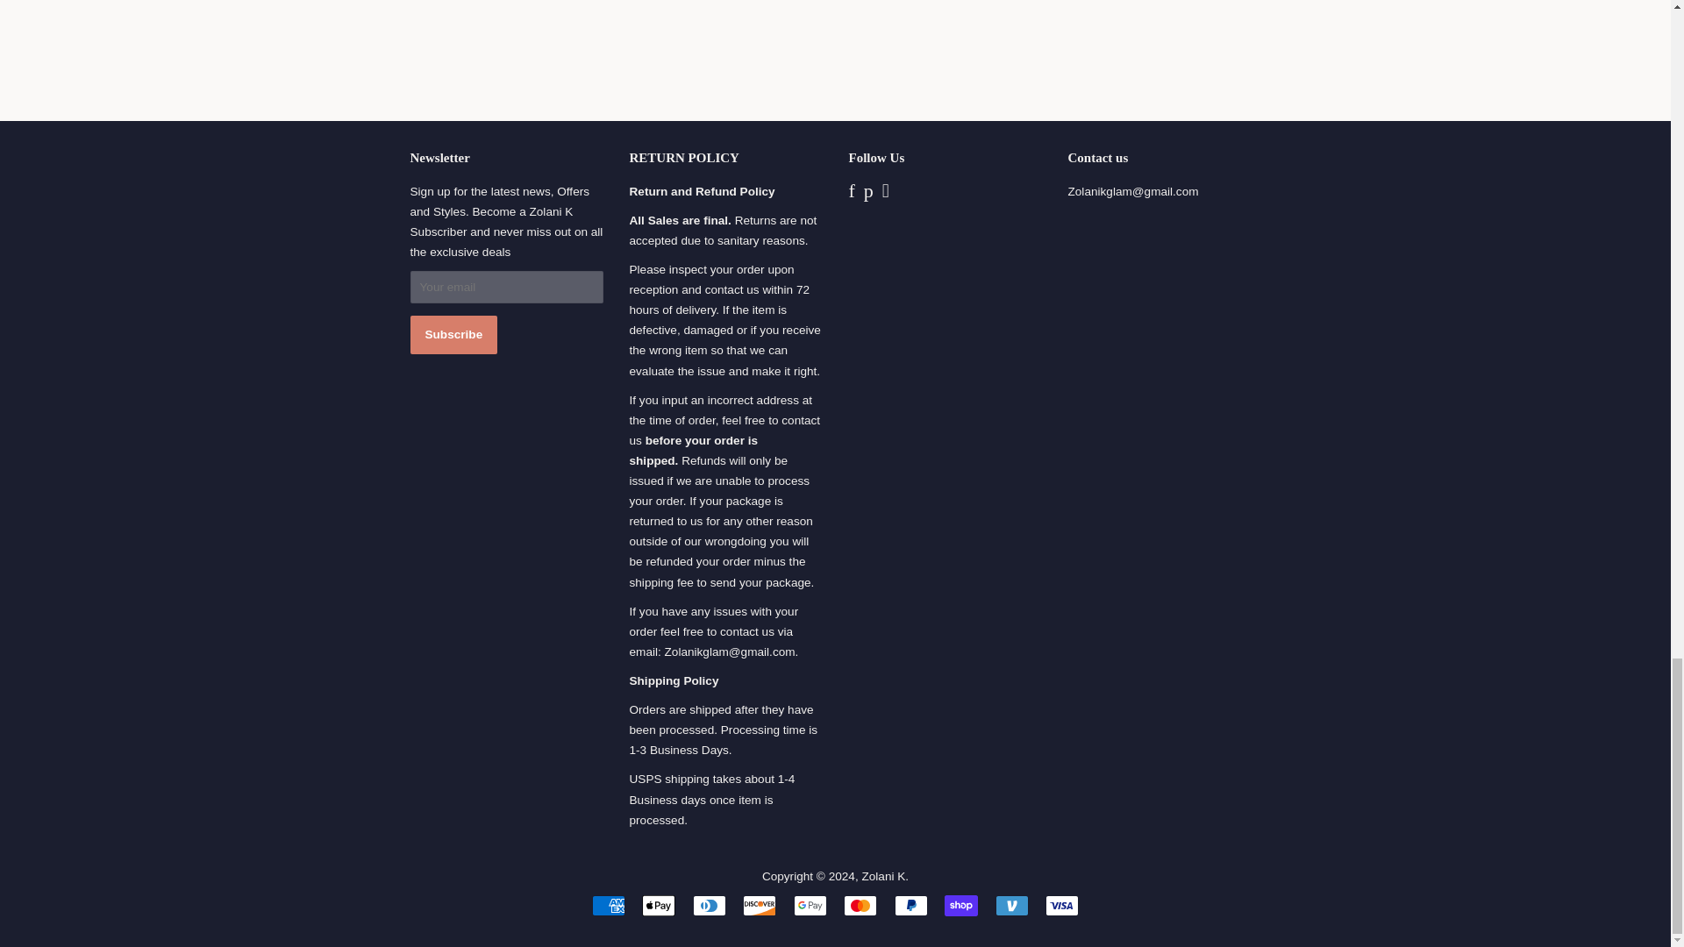 This screenshot has height=947, width=1684. Describe the element at coordinates (882, 876) in the screenshot. I see `Zolani K` at that location.